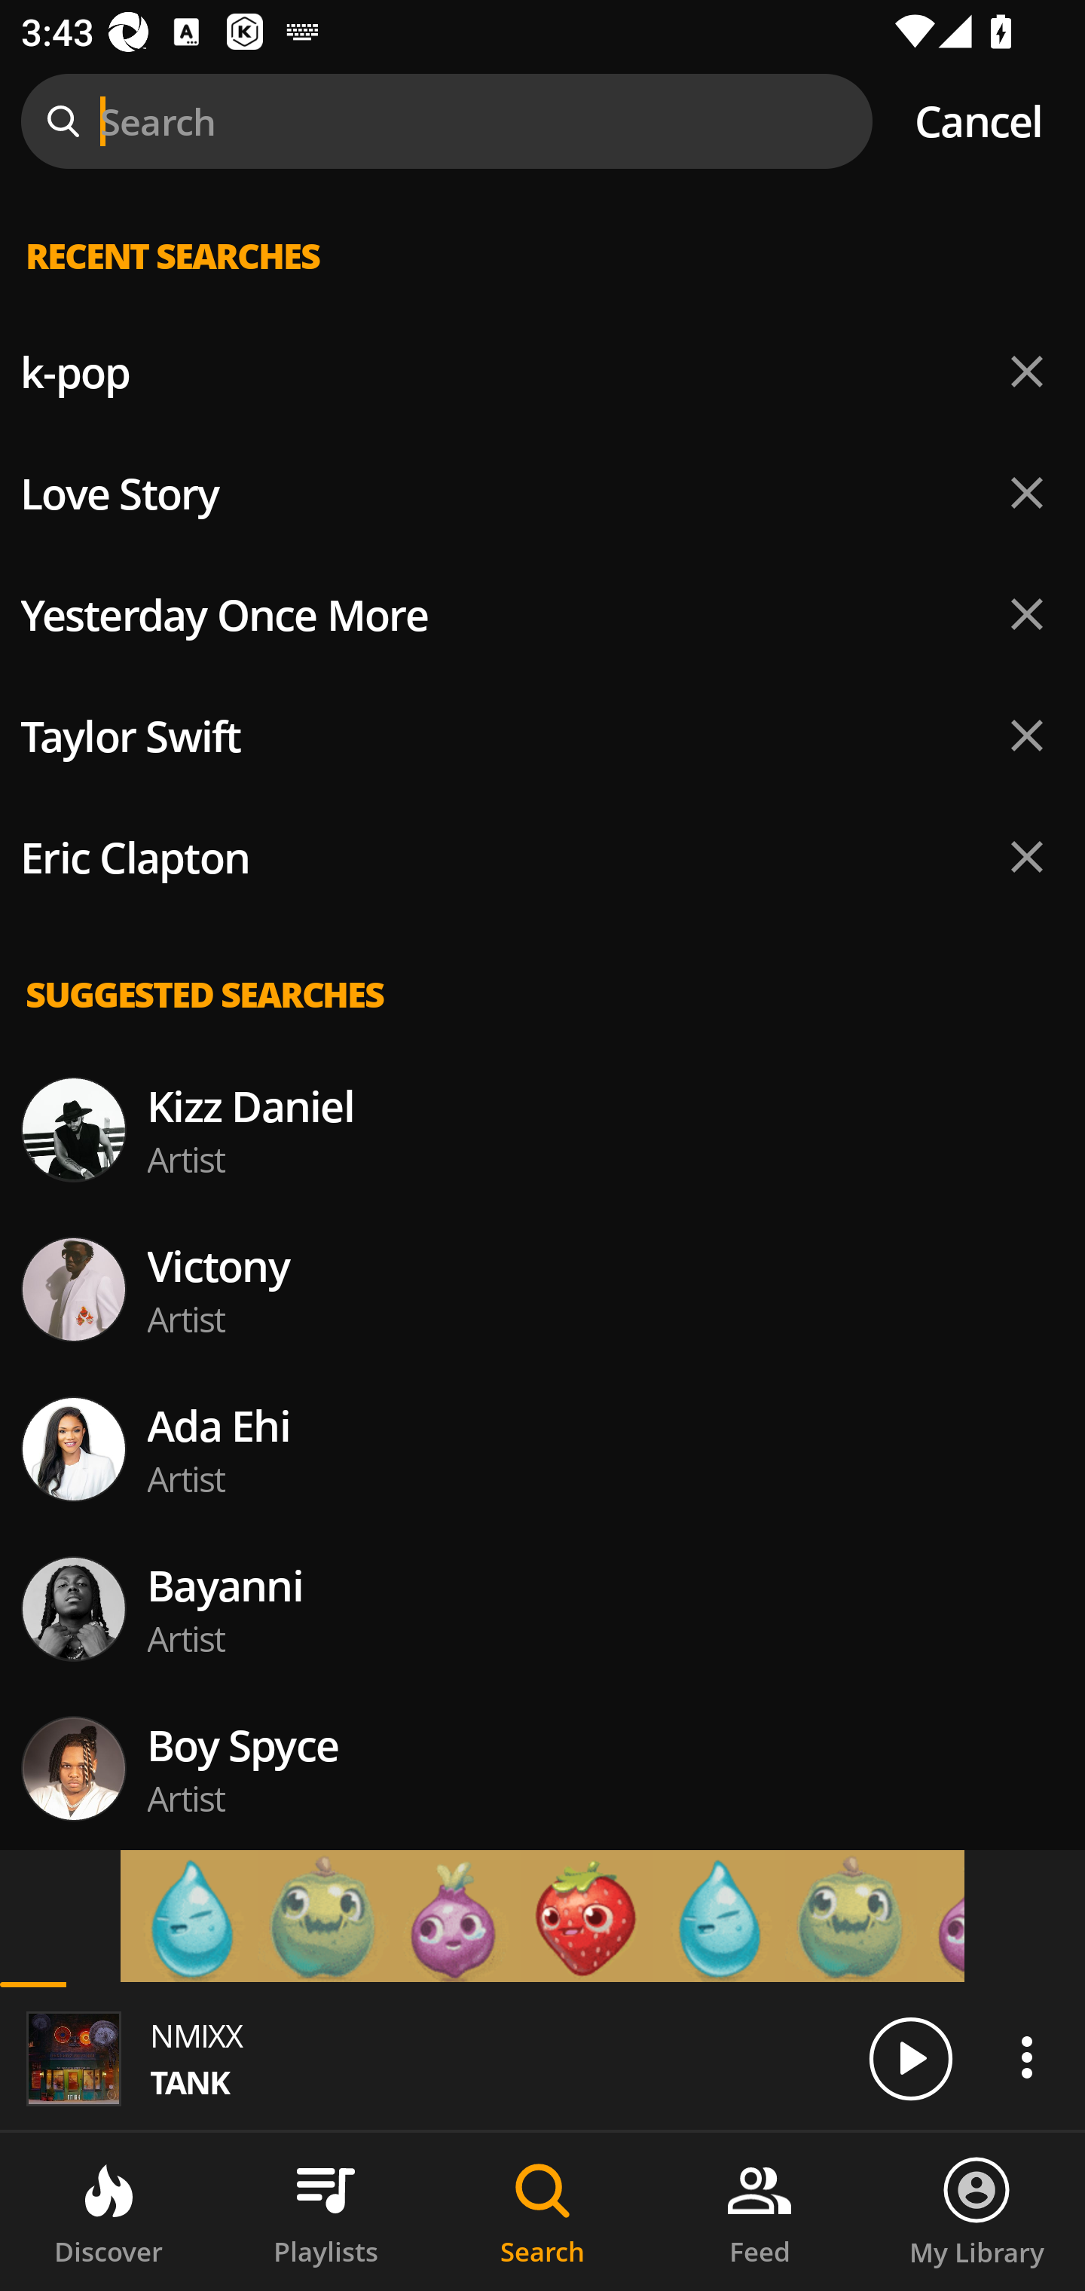 The width and height of the screenshot is (1085, 2291). I want to click on Actions, so click(1026, 2057).